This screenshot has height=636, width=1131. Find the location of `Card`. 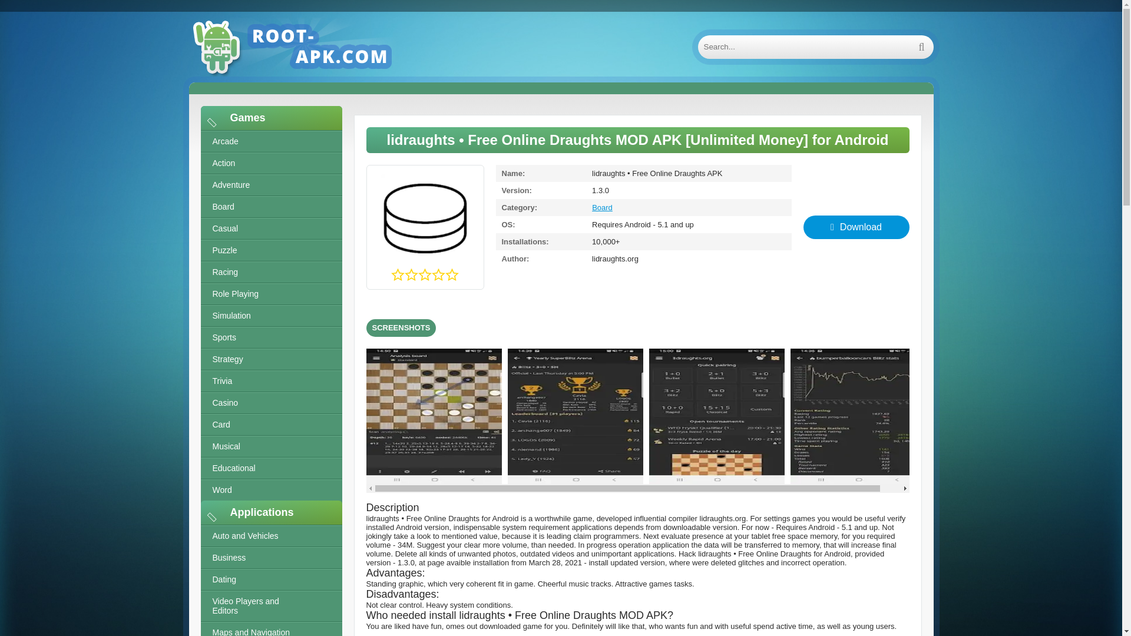

Card is located at coordinates (270, 425).